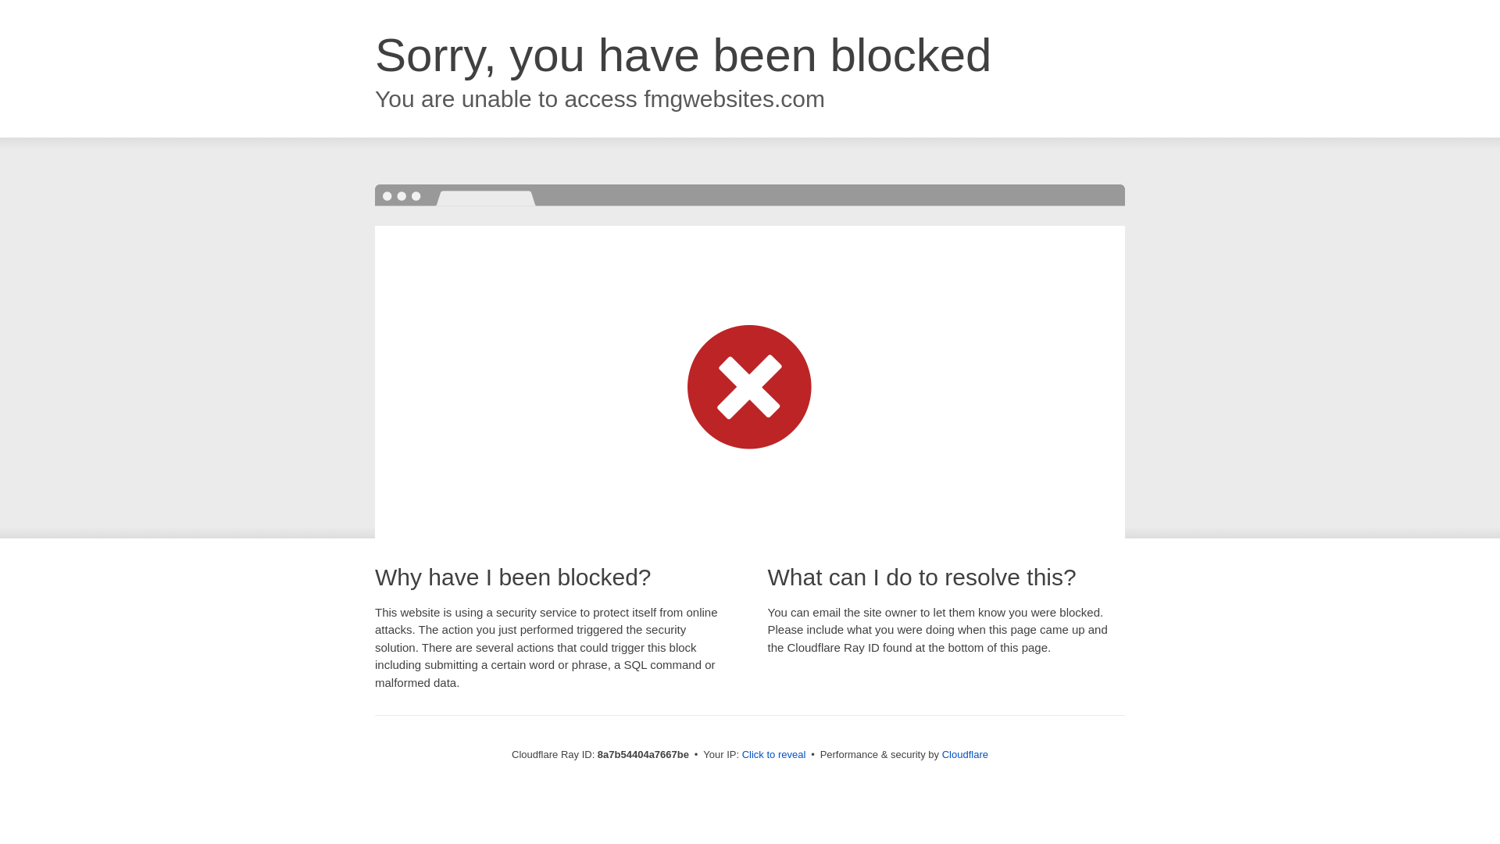 Image resolution: width=1500 pixels, height=844 pixels. I want to click on Cloudflare, so click(965, 754).